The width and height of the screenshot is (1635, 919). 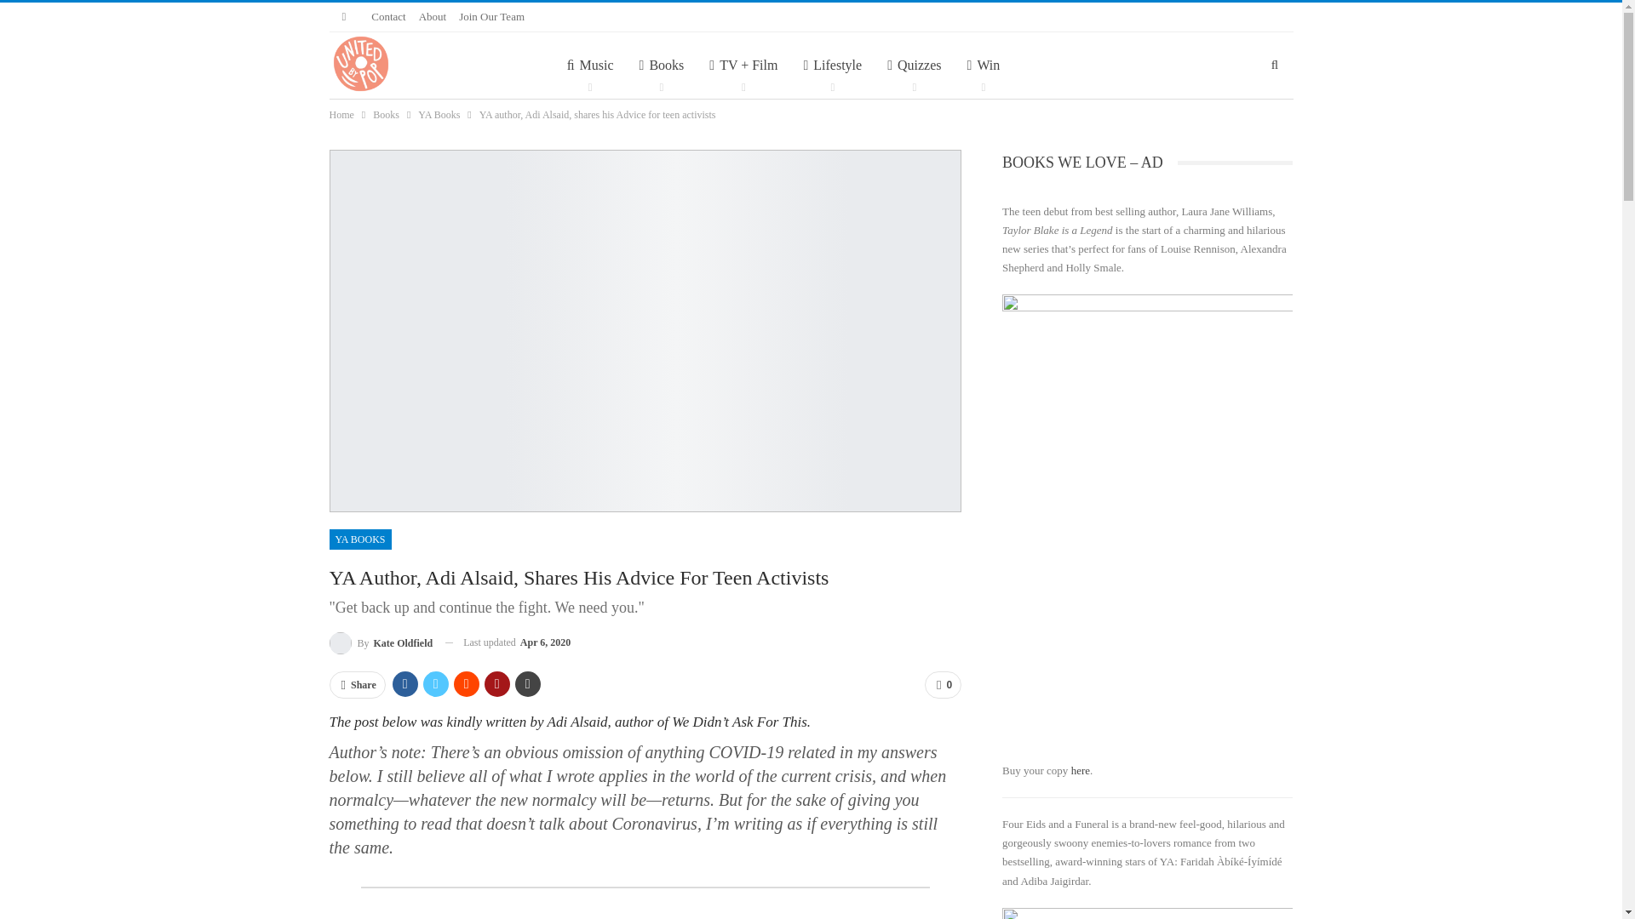 I want to click on Contact, so click(x=388, y=16).